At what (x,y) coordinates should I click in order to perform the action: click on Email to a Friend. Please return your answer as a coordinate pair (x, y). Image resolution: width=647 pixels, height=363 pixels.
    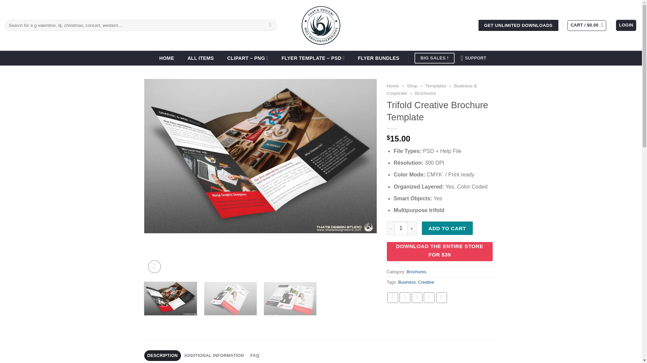
    Looking at the image, I should click on (417, 297).